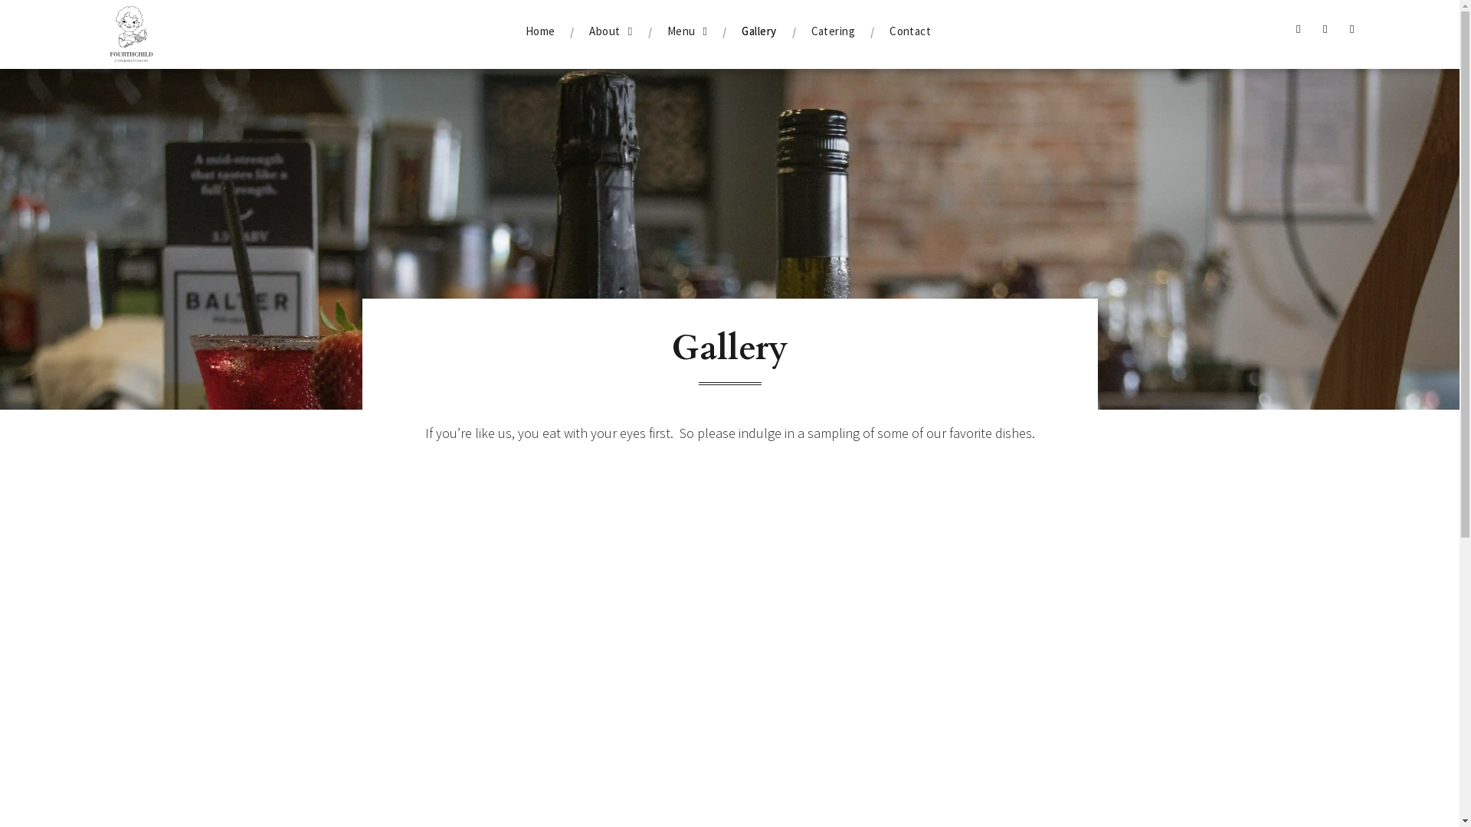  I want to click on Menu, so click(688, 31).